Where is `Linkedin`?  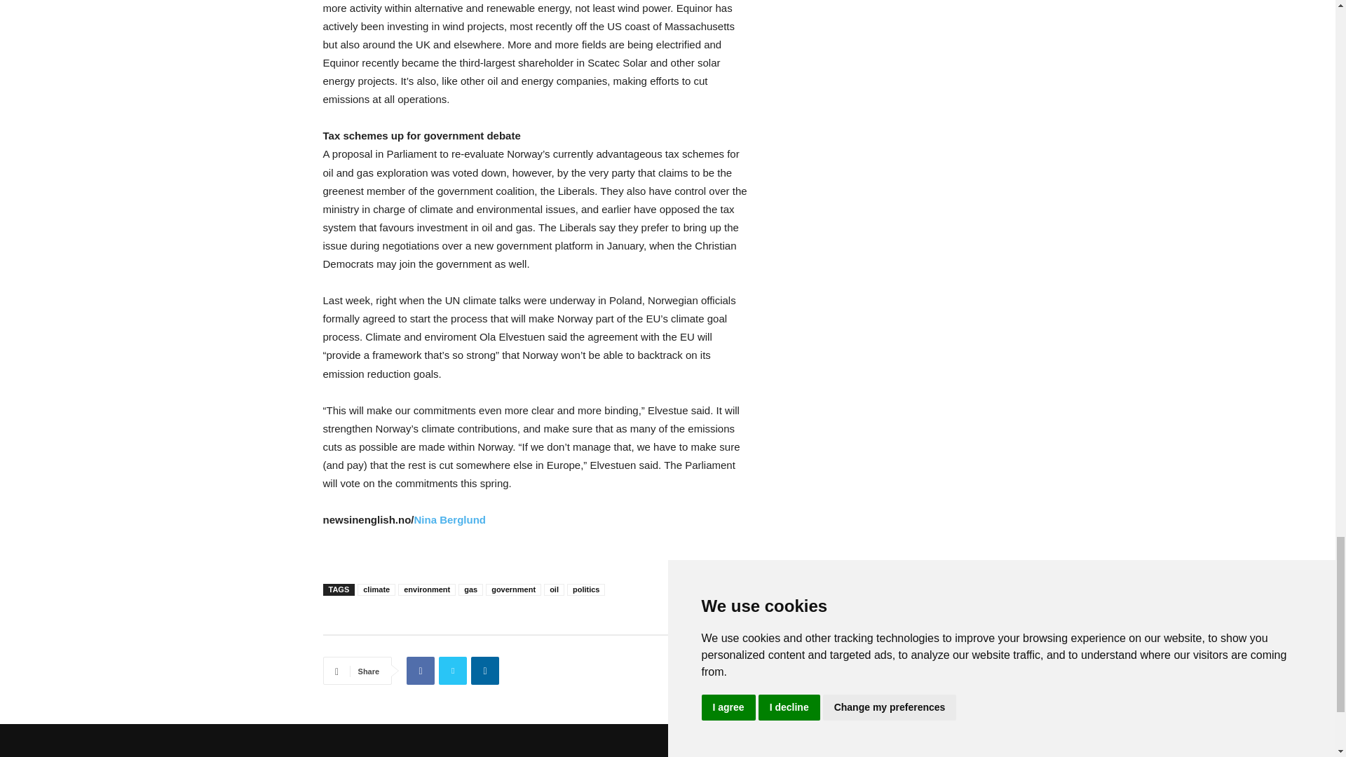 Linkedin is located at coordinates (485, 671).